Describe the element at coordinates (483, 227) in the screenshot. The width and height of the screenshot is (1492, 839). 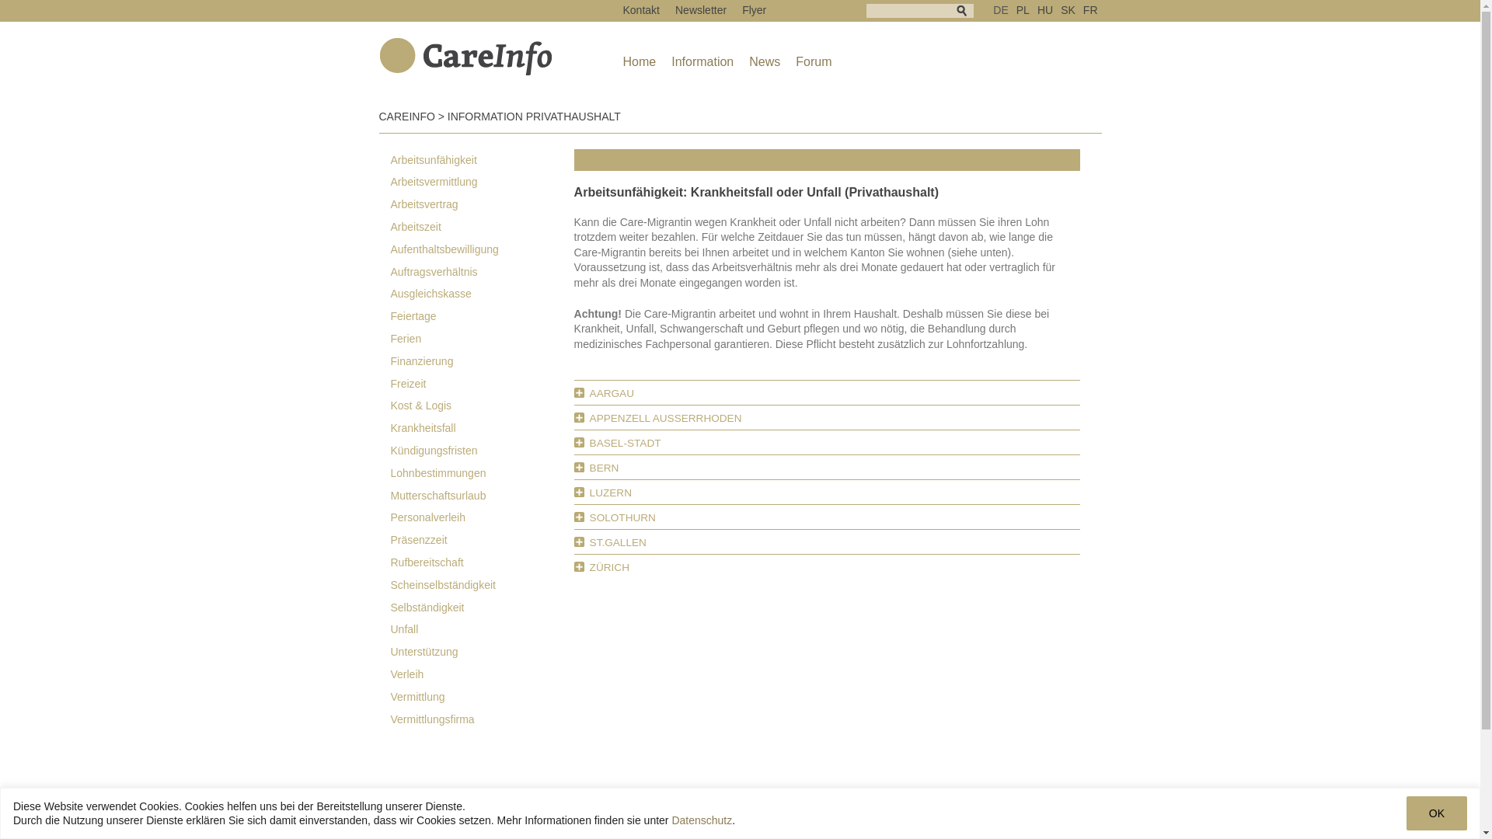
I see `Arbeitszeit` at that location.